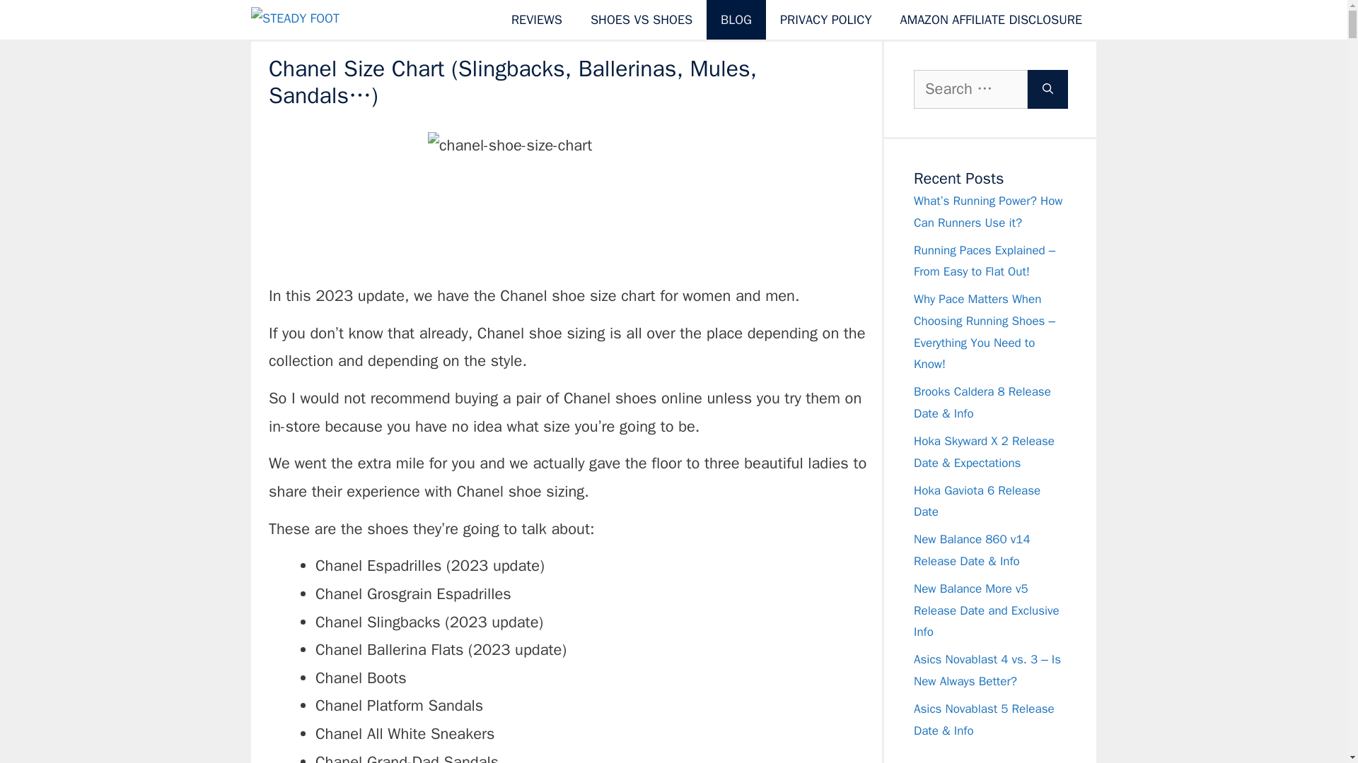 The width and height of the screenshot is (1358, 763). Describe the element at coordinates (736, 20) in the screenshot. I see `BLOG` at that location.